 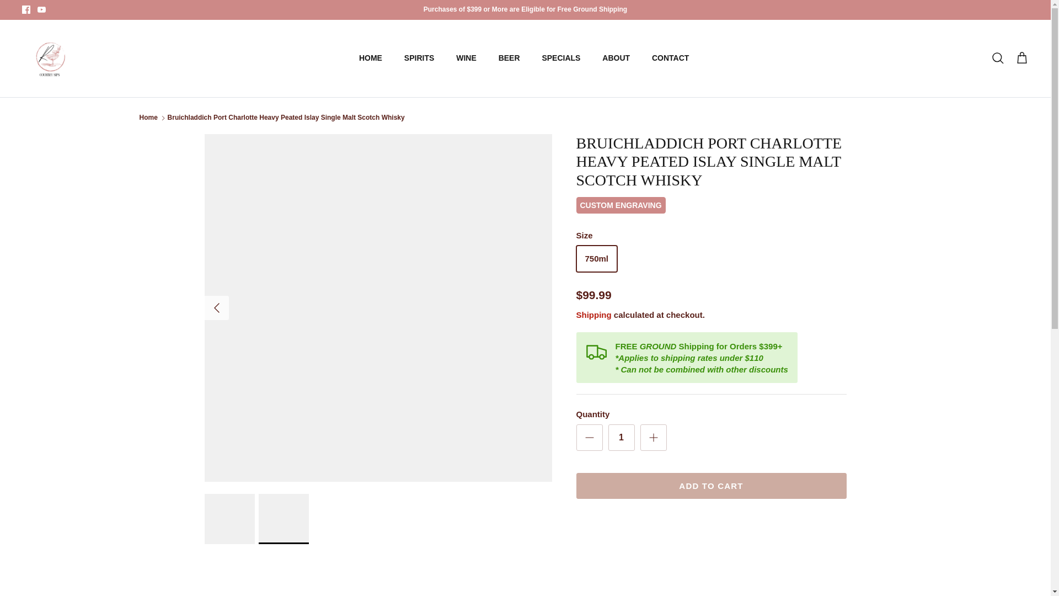 I want to click on HOME, so click(x=371, y=58).